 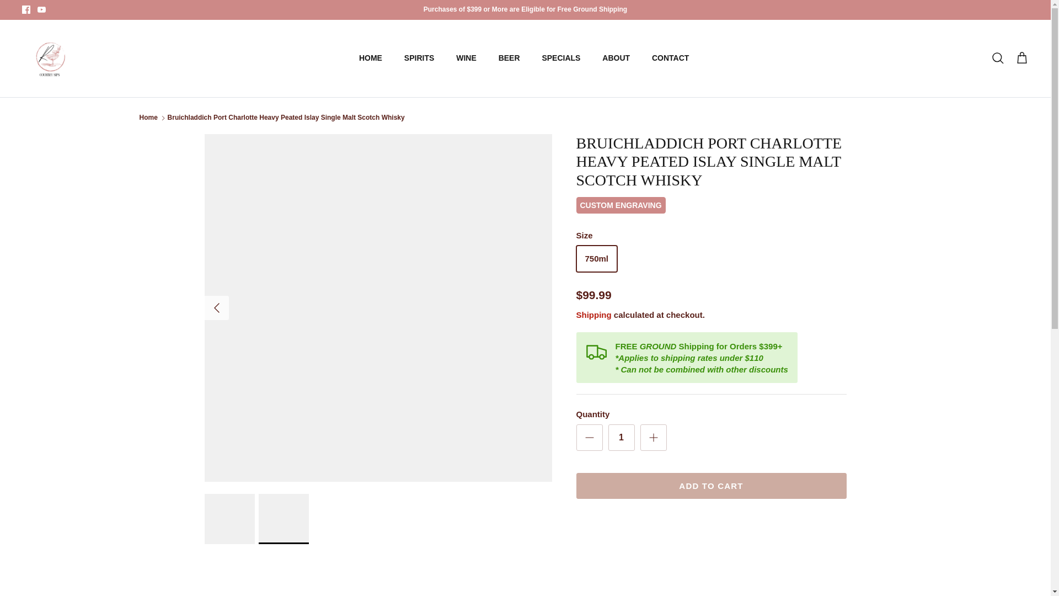 I want to click on HOME, so click(x=371, y=58).